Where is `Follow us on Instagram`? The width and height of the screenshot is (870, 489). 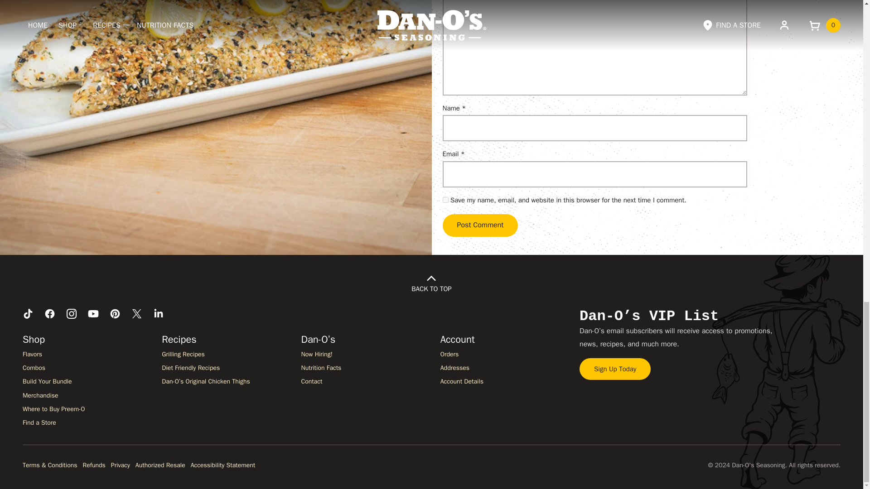 Follow us on Instagram is located at coordinates (72, 314).